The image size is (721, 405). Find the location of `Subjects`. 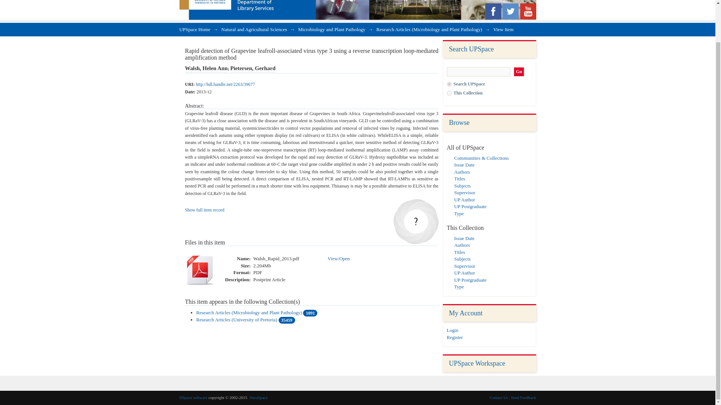

Subjects is located at coordinates (462, 259).